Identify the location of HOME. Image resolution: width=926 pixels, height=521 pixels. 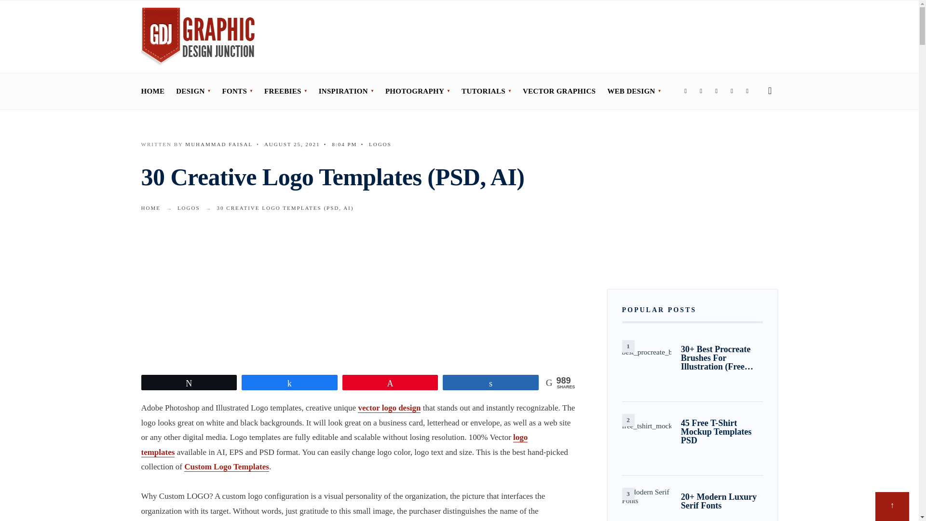
(152, 91).